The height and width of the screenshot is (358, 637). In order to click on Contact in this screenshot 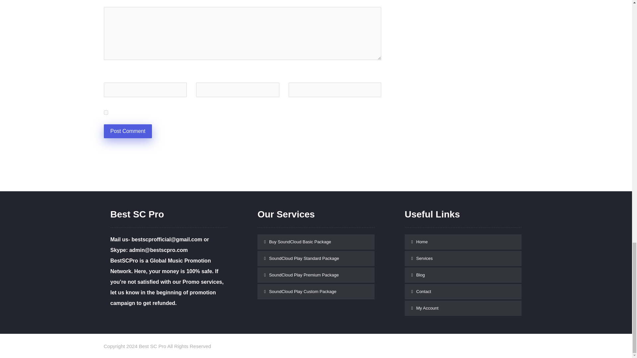, I will do `click(463, 292)`.